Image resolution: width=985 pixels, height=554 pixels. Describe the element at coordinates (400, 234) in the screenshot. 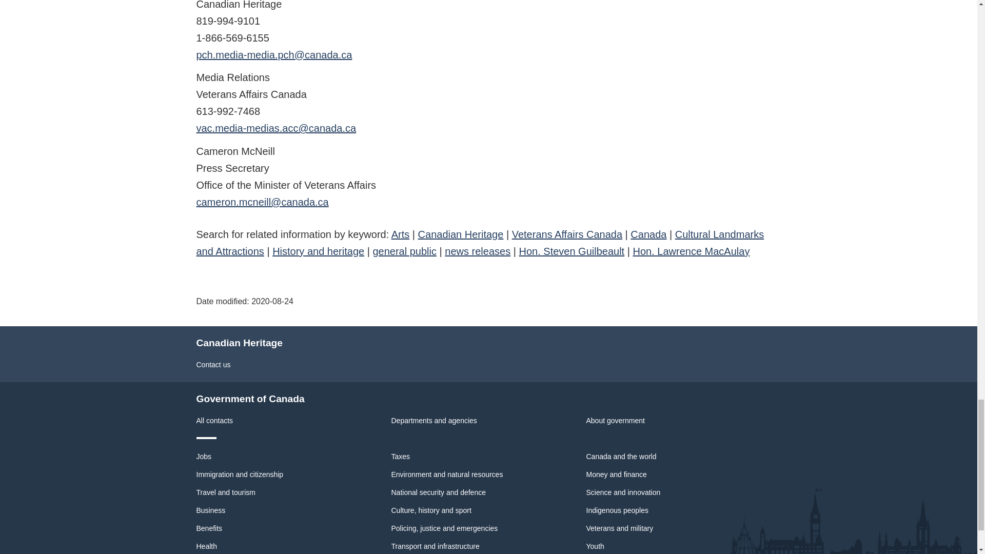

I see `Arts` at that location.